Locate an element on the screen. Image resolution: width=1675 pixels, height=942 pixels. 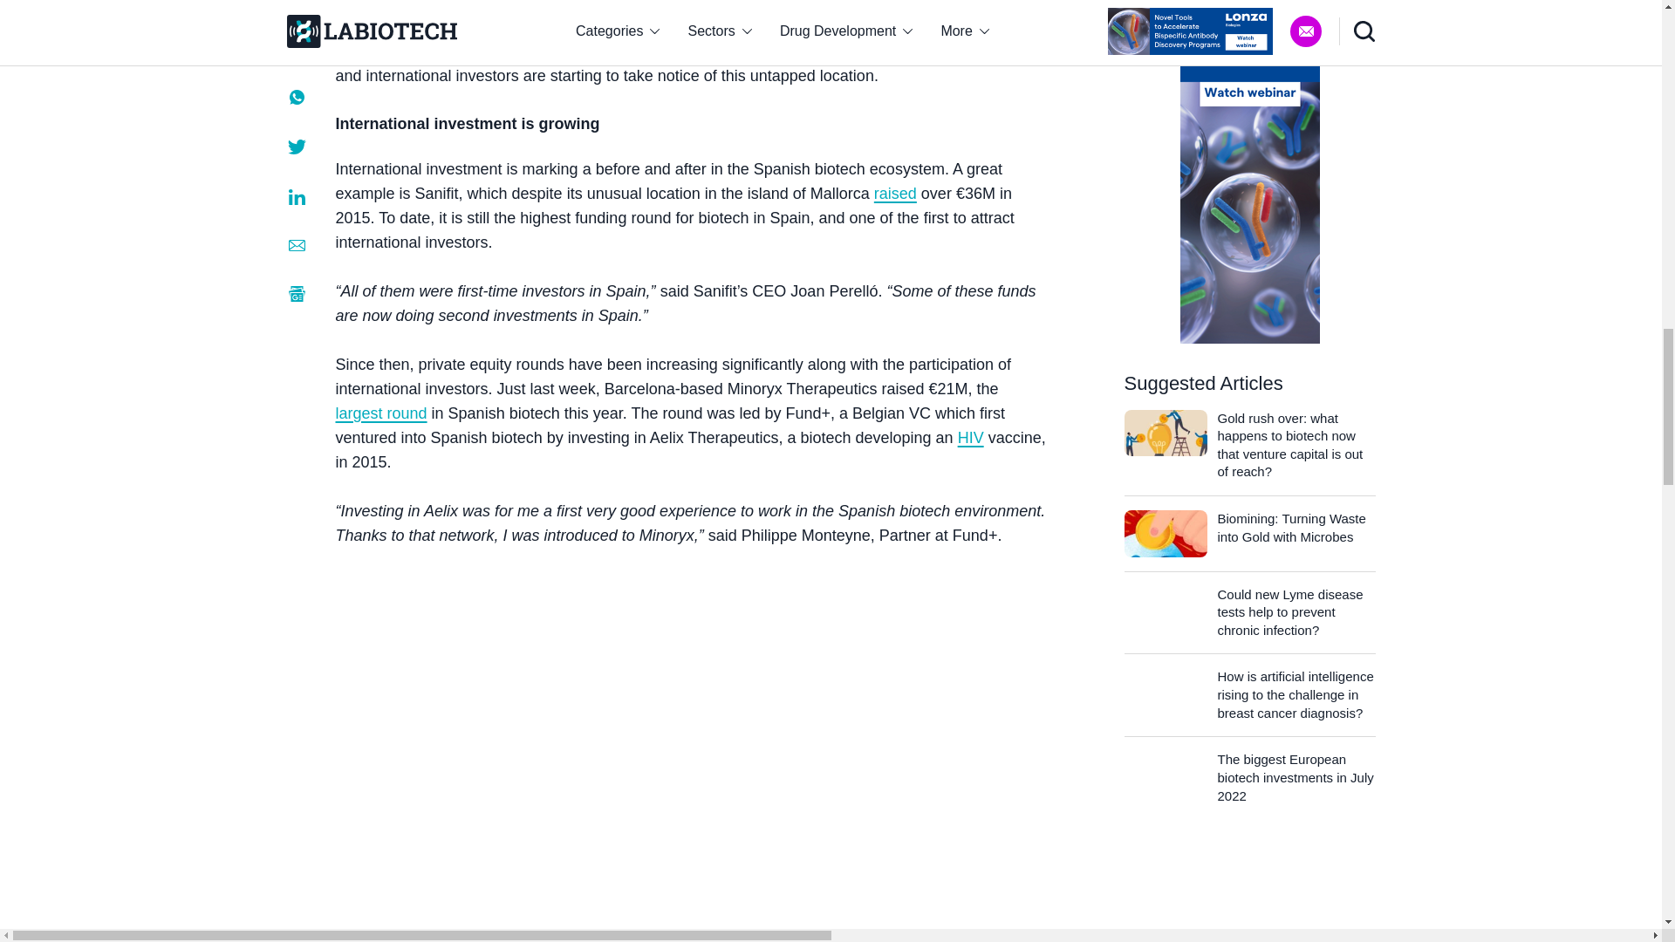
HIV is located at coordinates (971, 438).